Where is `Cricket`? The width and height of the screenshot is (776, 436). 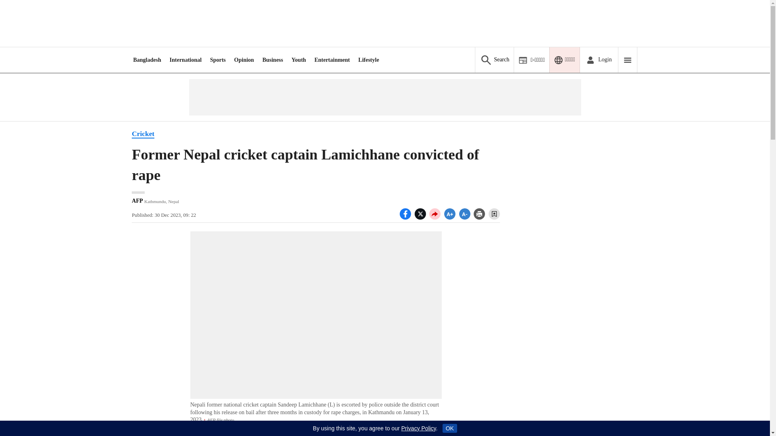
Cricket is located at coordinates (143, 134).